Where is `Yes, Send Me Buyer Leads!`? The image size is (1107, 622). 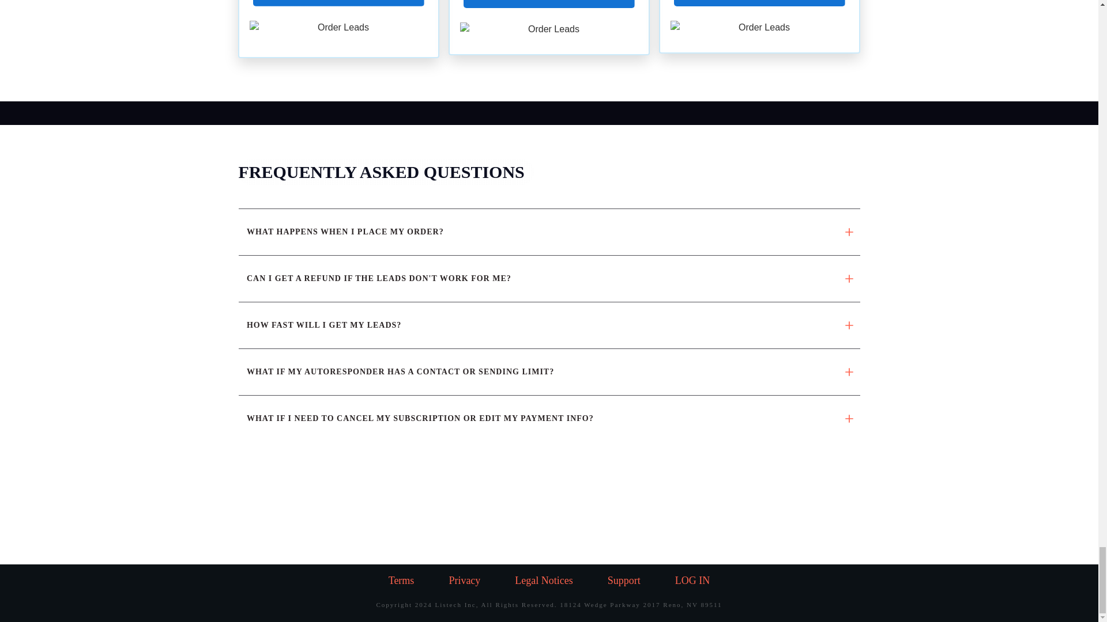 Yes, Send Me Buyer Leads! is located at coordinates (338, 3).